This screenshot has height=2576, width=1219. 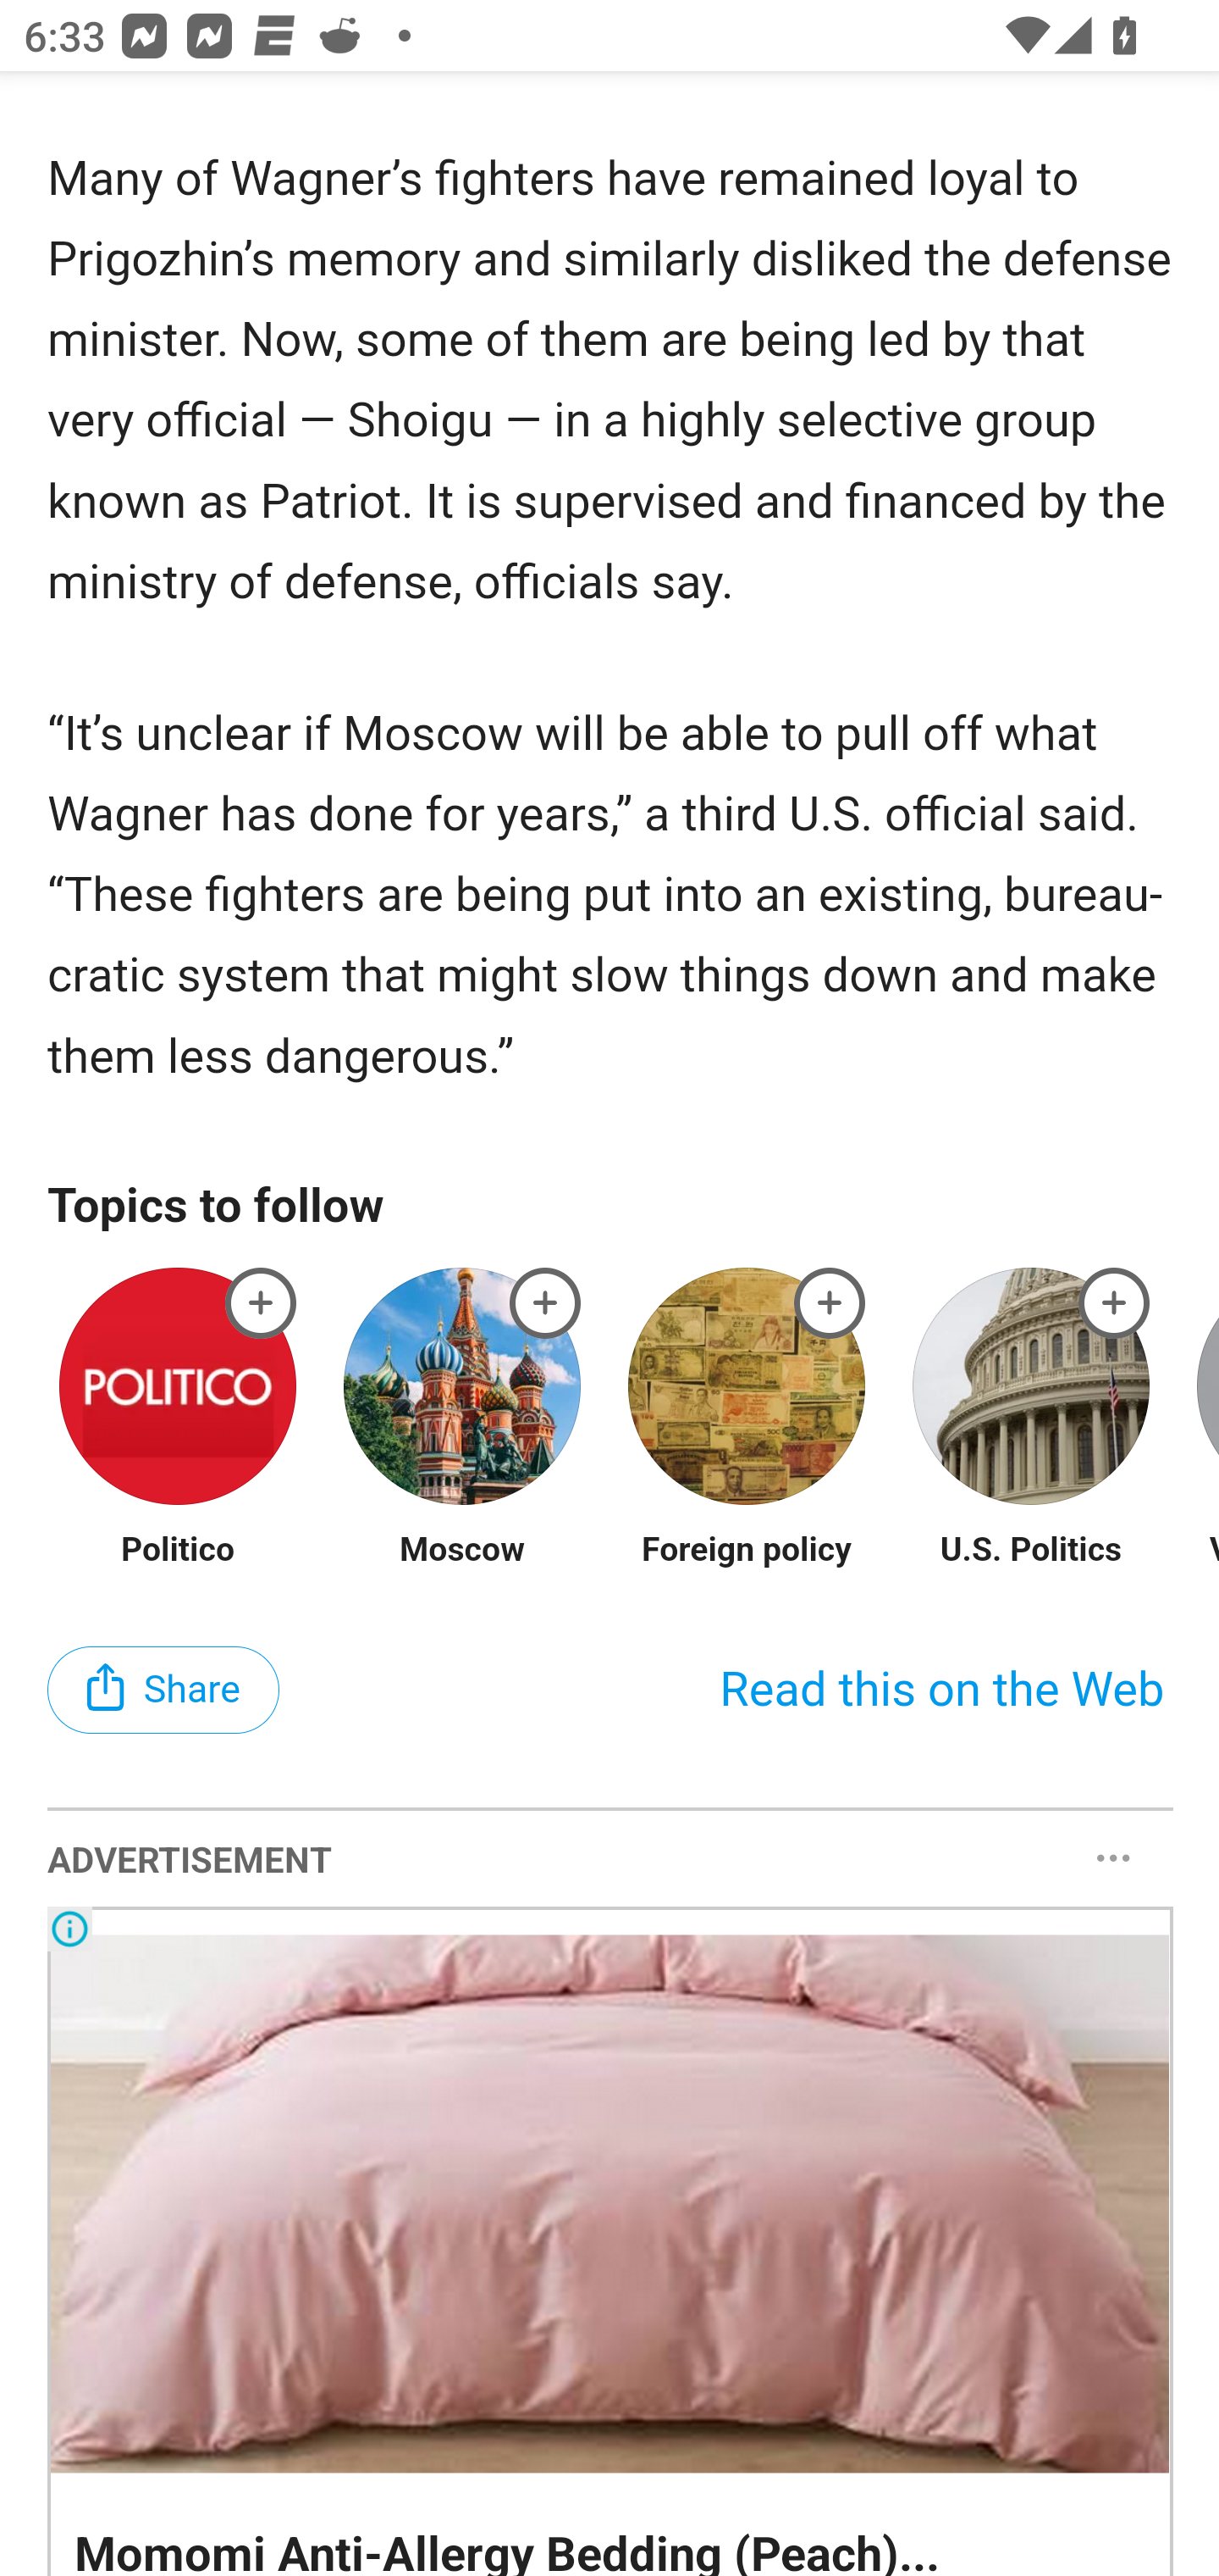 What do you see at coordinates (941, 1691) in the screenshot?
I see `Read this on the Web` at bounding box center [941, 1691].